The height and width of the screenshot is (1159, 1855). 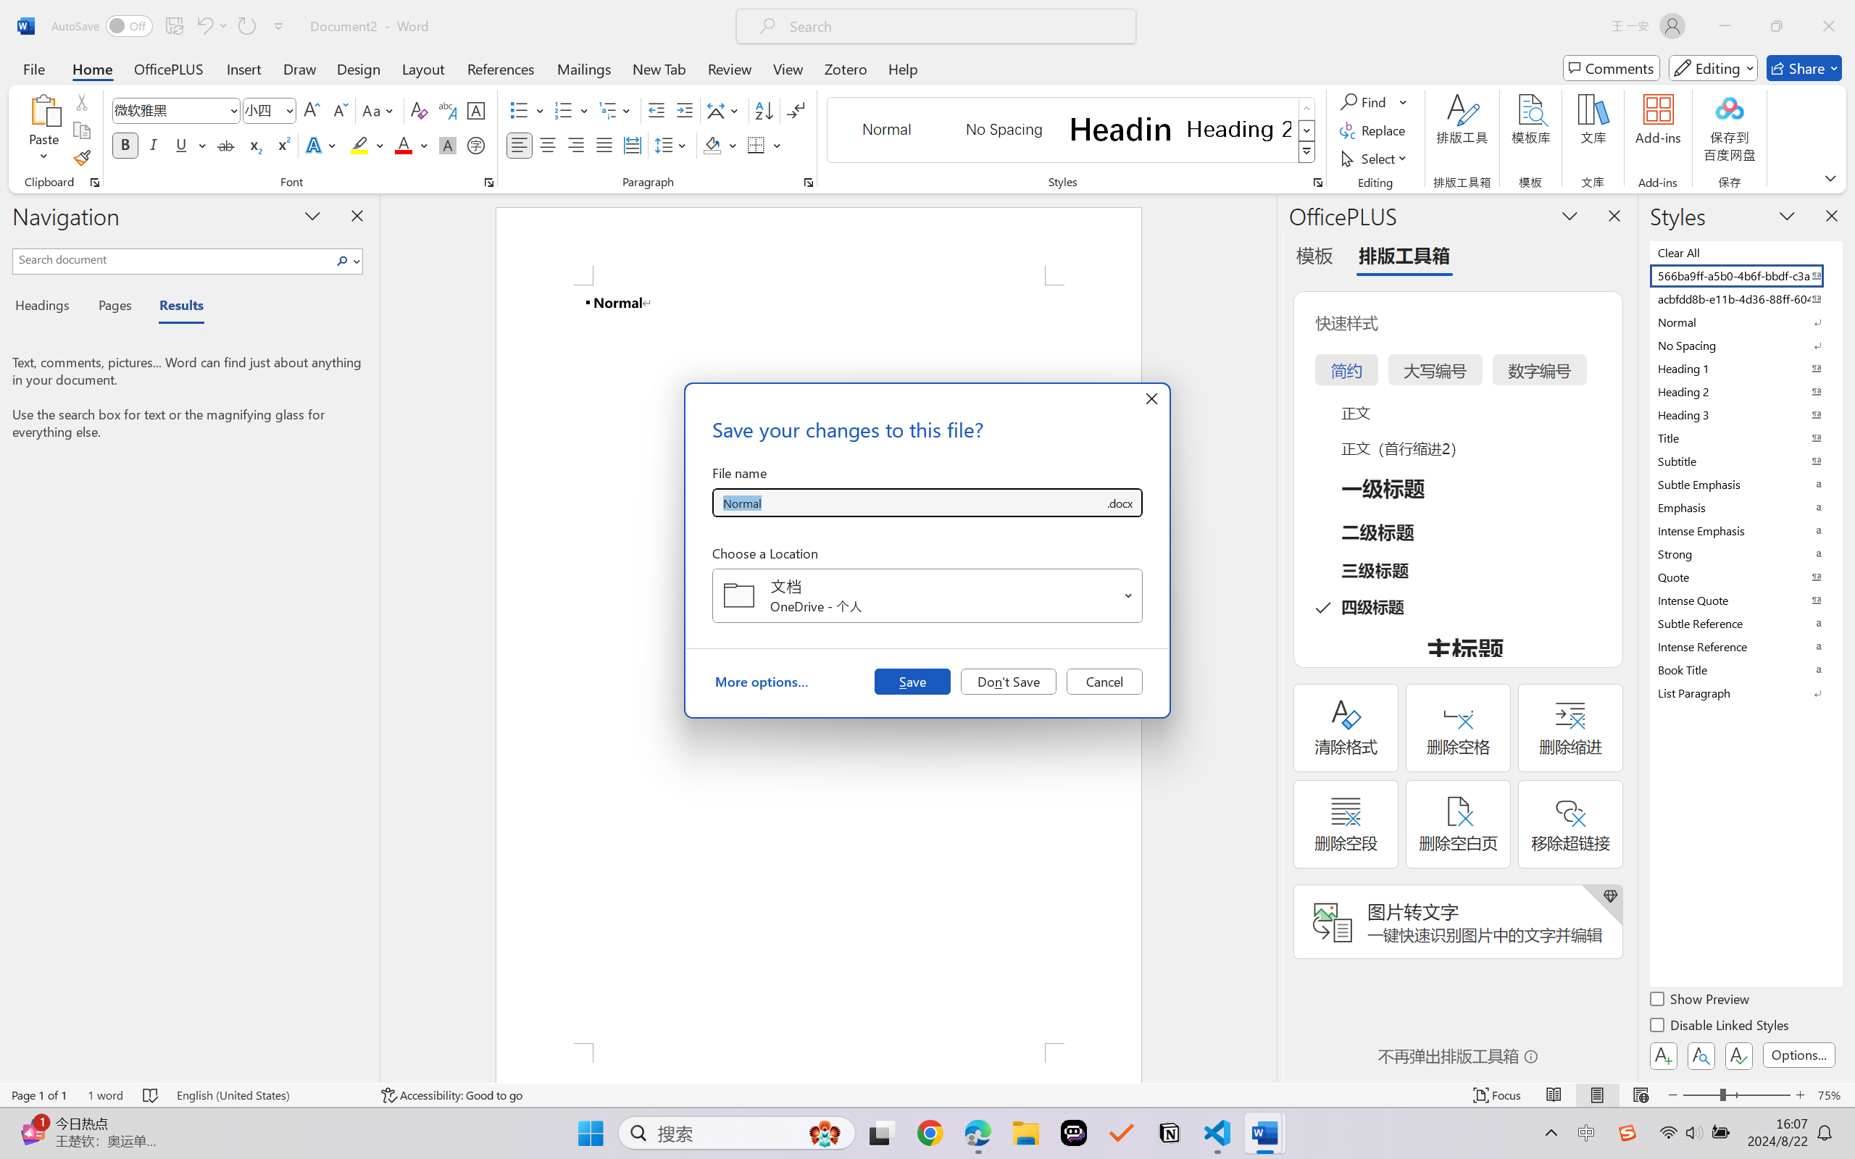 I want to click on Zoom Out, so click(x=1701, y=1095).